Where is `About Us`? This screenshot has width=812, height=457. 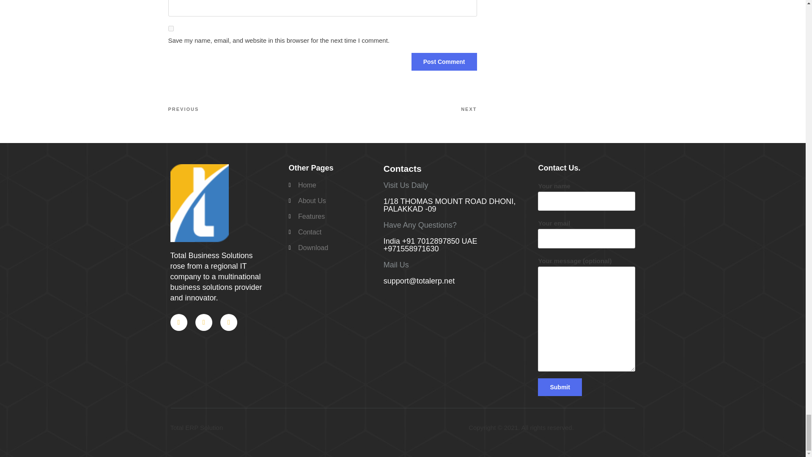
About Us is located at coordinates (331, 201).